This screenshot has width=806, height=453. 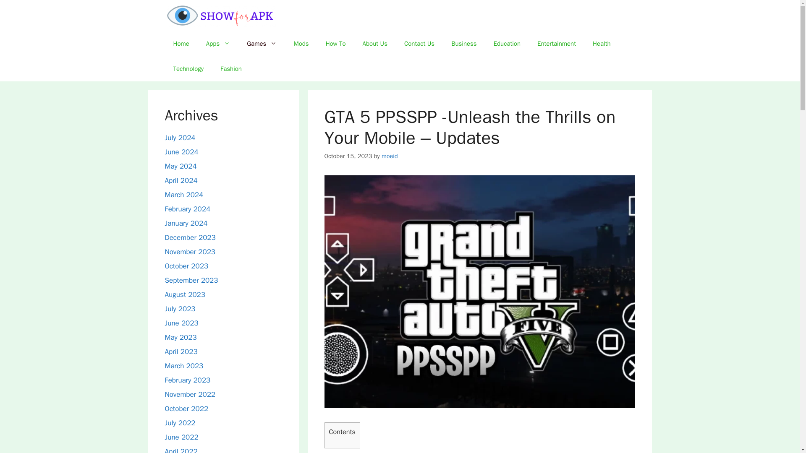 What do you see at coordinates (301, 44) in the screenshot?
I see `Mods` at bounding box center [301, 44].